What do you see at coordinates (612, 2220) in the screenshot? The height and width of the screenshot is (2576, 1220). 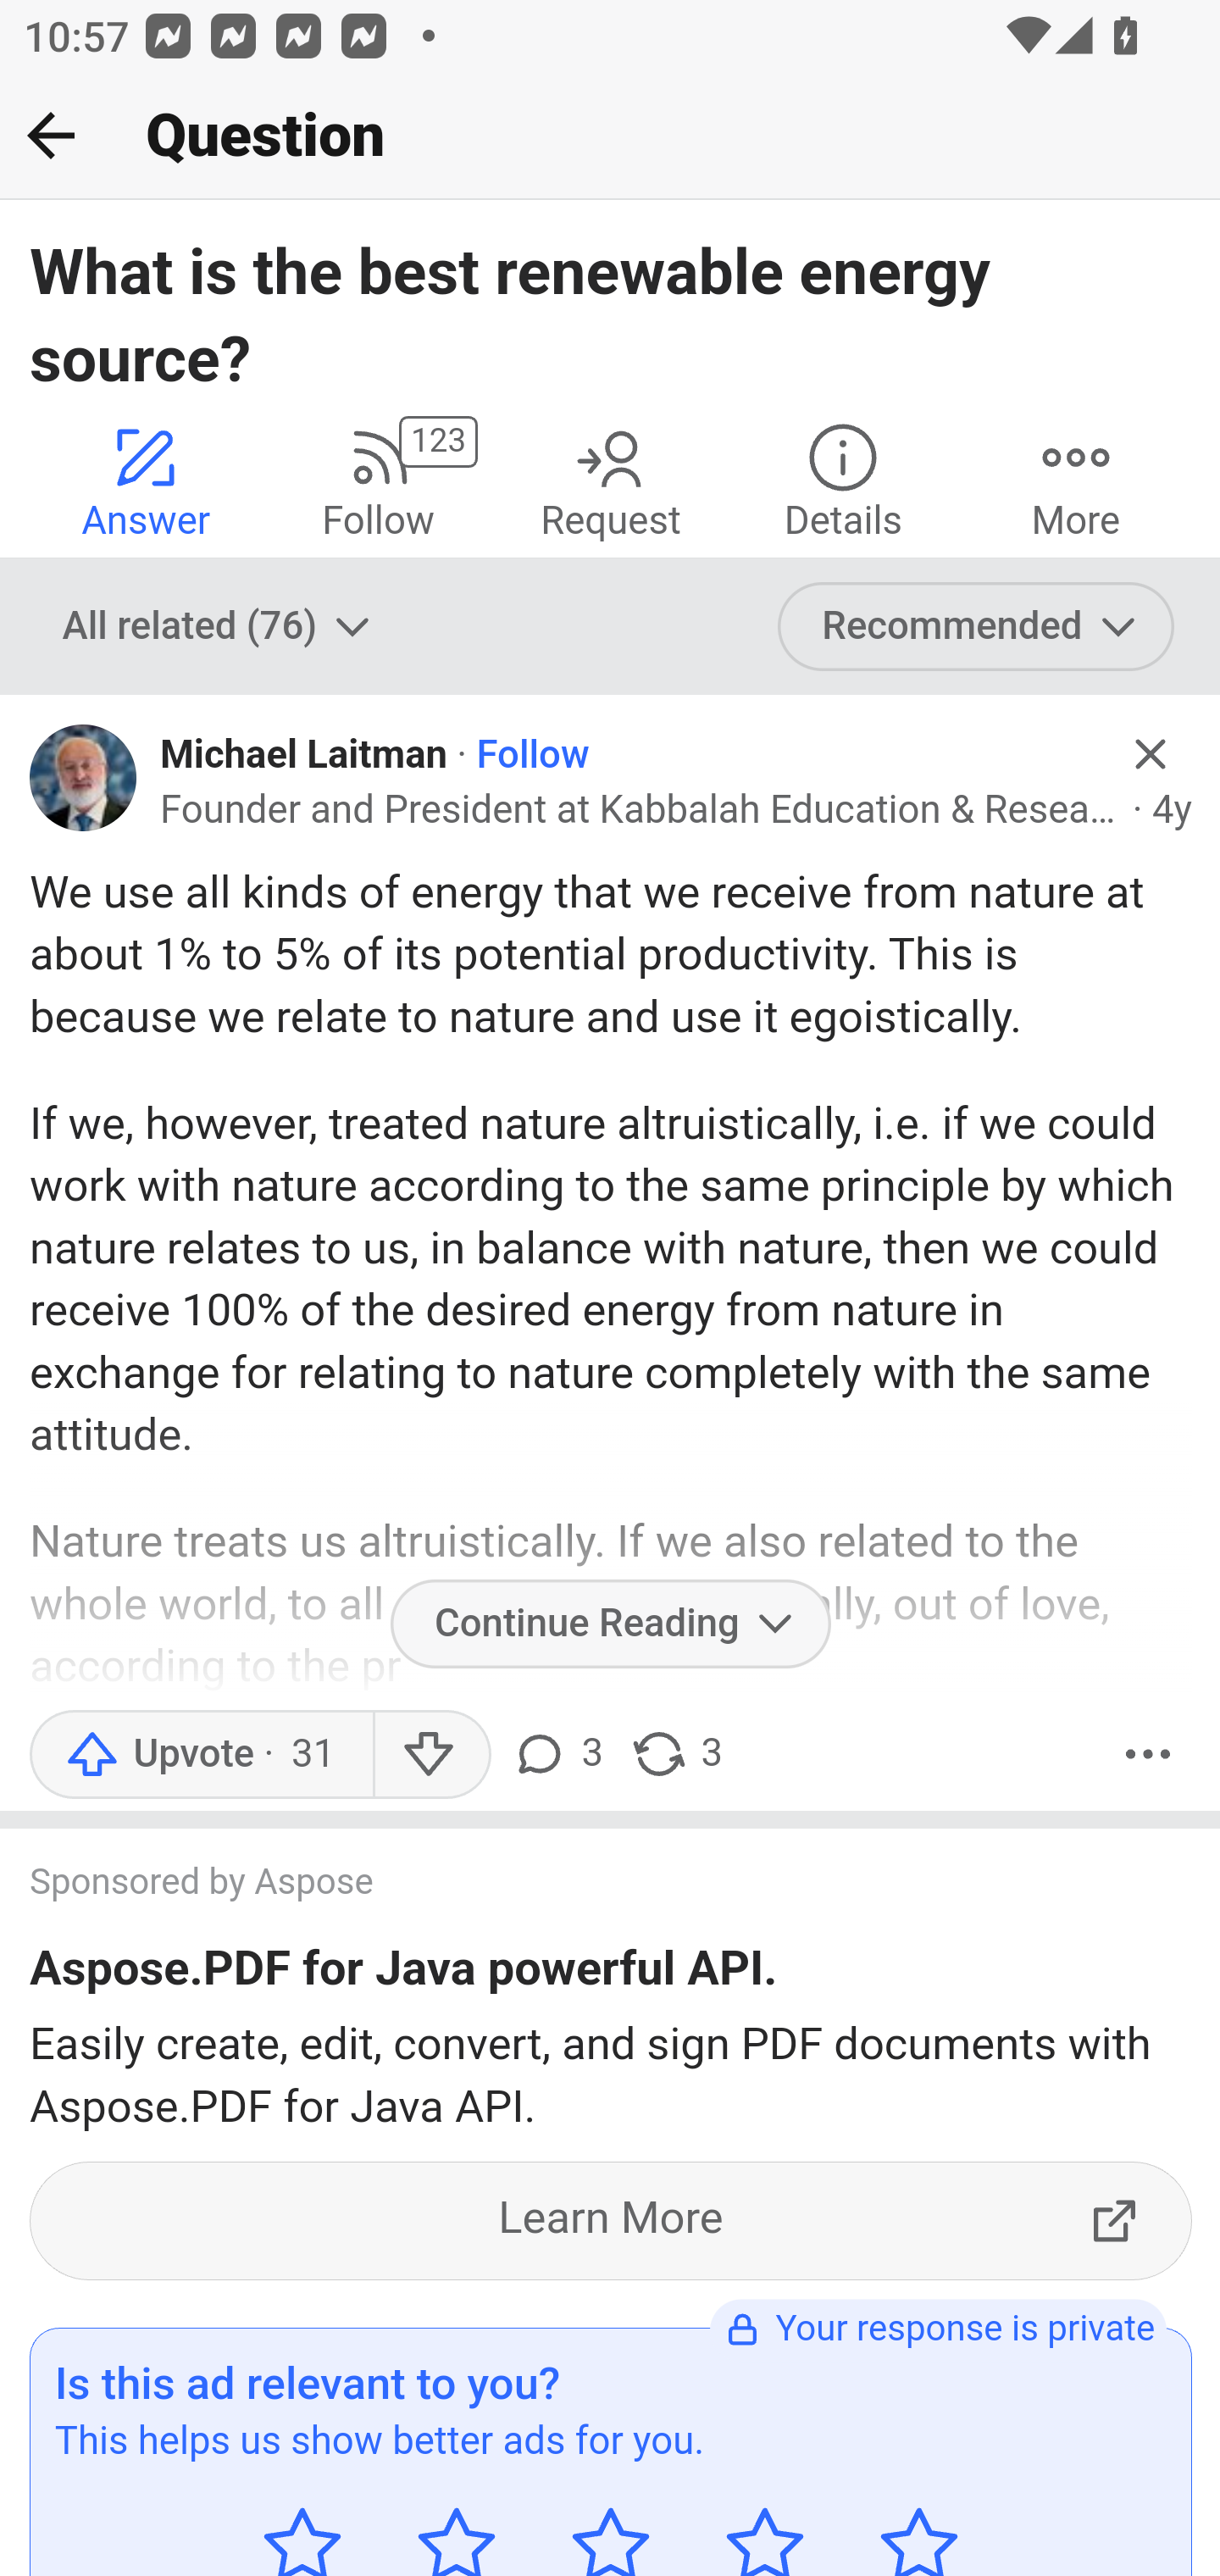 I see `Learn More ExternalLink` at bounding box center [612, 2220].